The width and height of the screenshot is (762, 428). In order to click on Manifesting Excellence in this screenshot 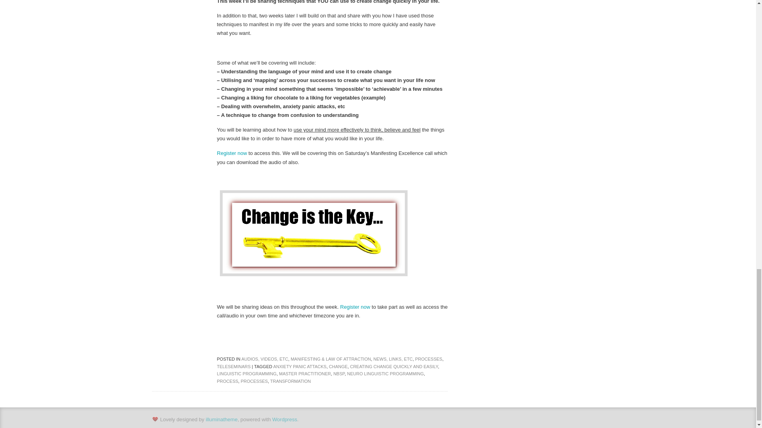, I will do `click(355, 307)`.